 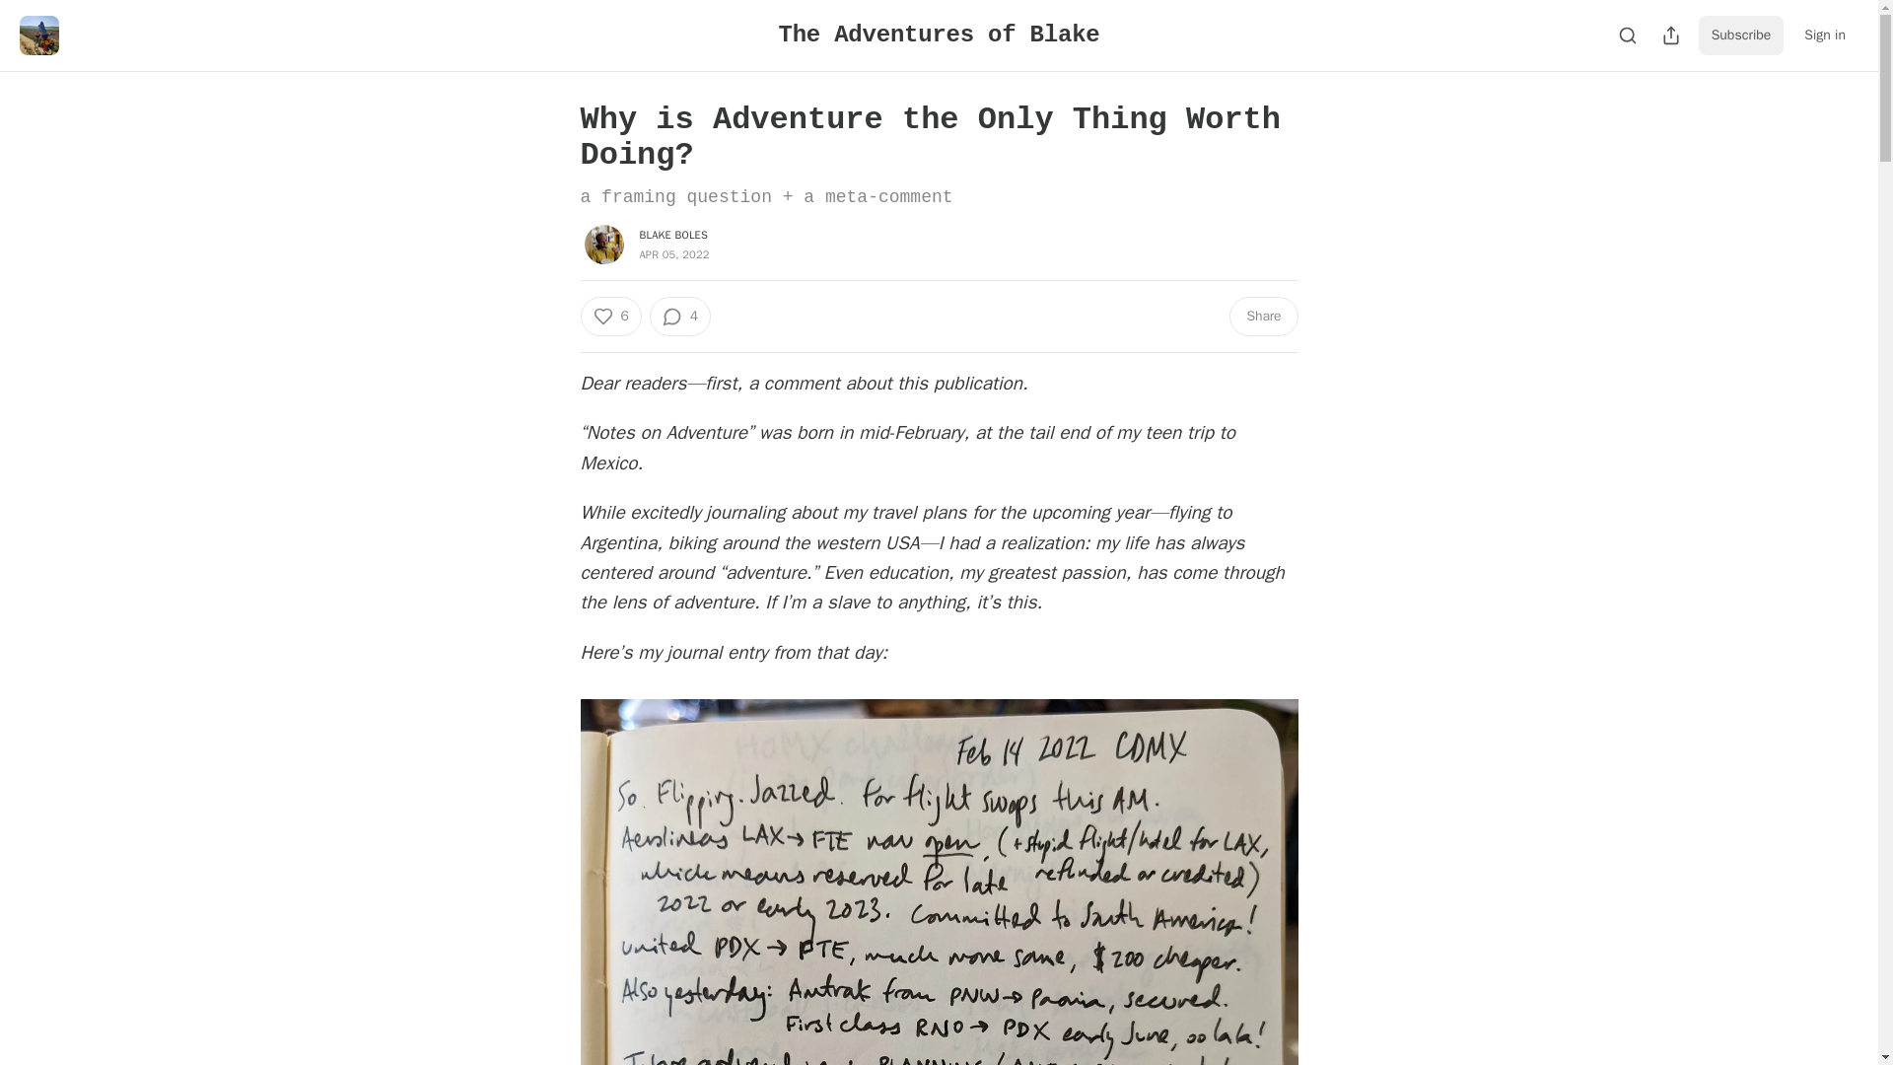 I want to click on 4, so click(x=680, y=317).